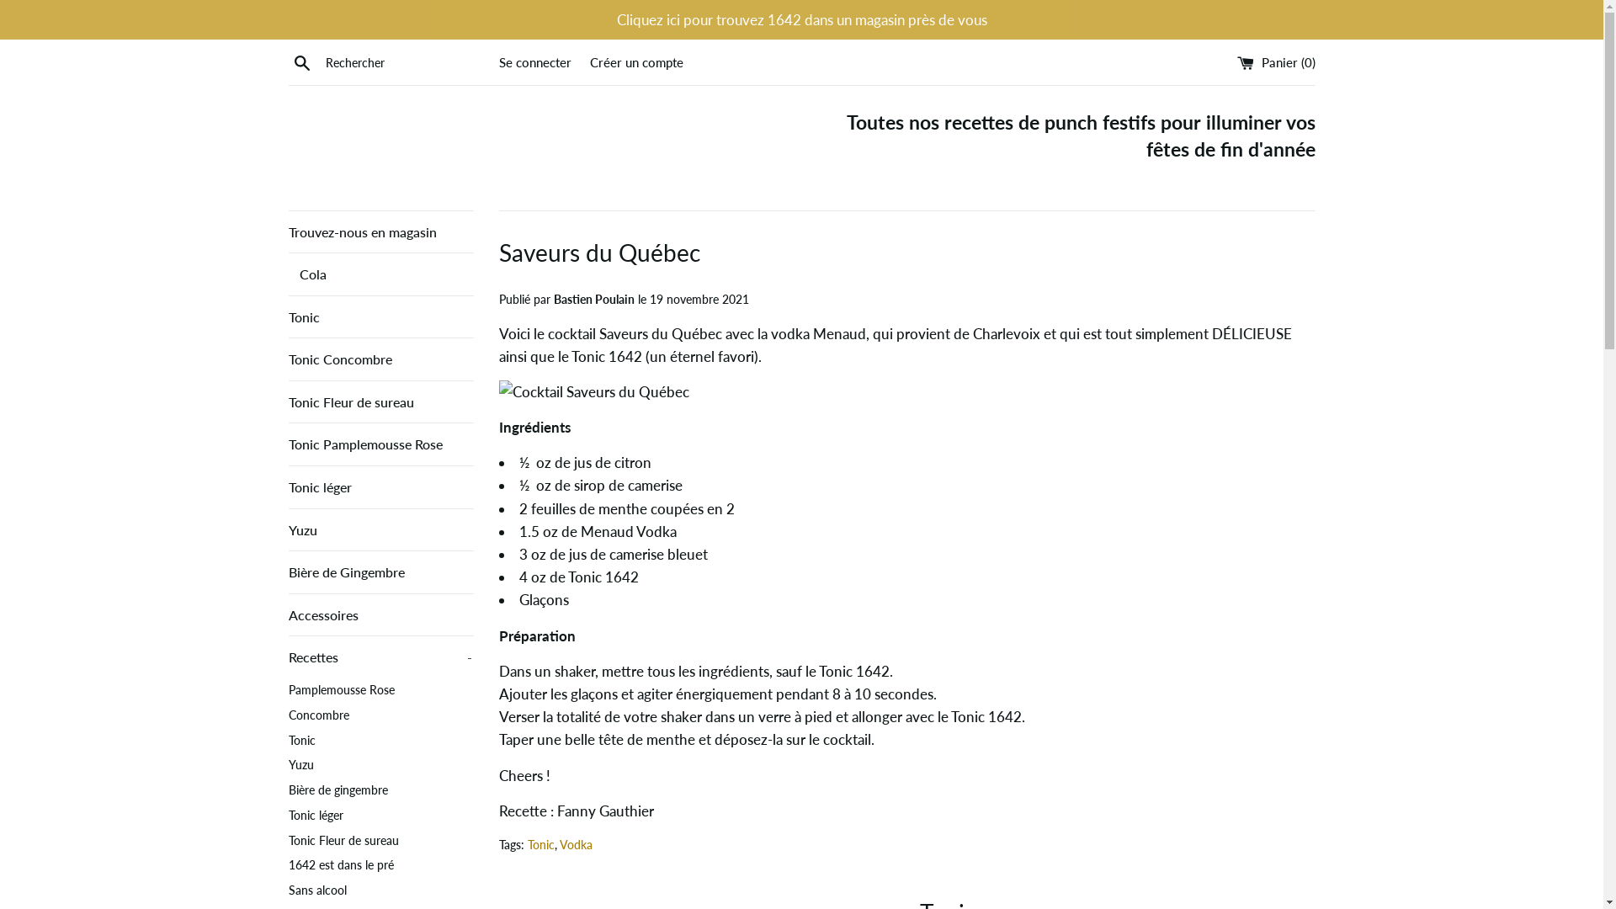 The width and height of the screenshot is (1616, 909). Describe the element at coordinates (380, 891) in the screenshot. I see `Sans alcool` at that location.